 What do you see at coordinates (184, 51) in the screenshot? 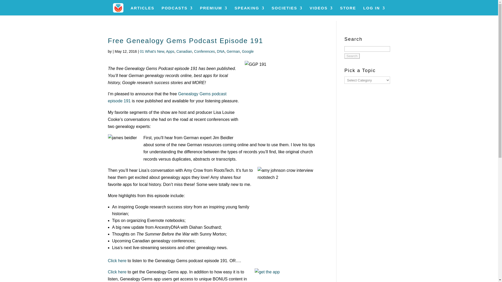
I see `Canadian` at bounding box center [184, 51].